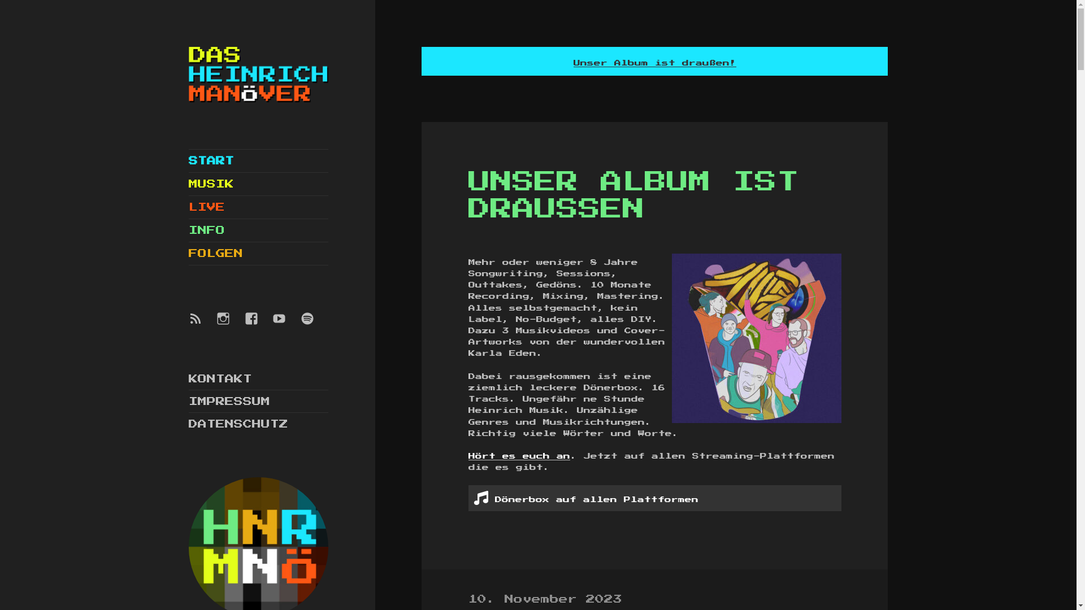  I want to click on KONTAKT, so click(220, 379).